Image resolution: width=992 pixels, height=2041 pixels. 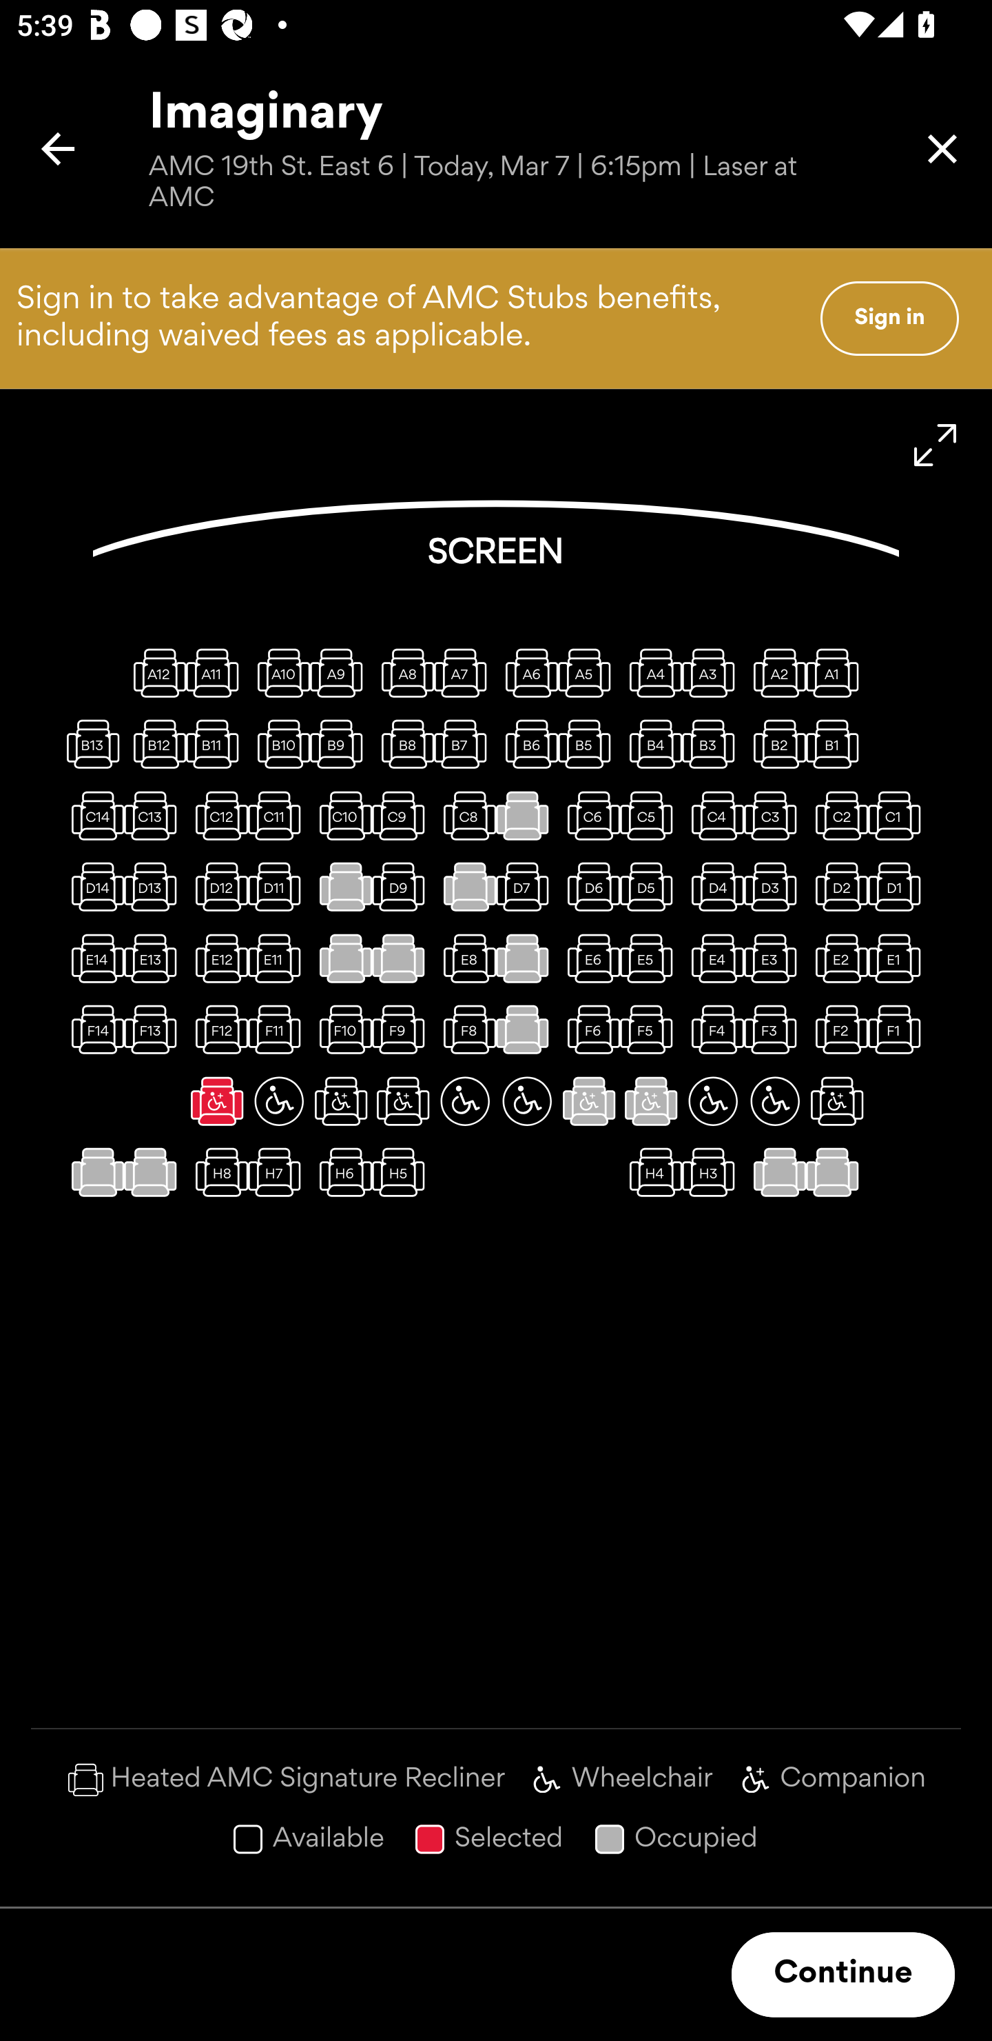 What do you see at coordinates (403, 1100) in the screenshot?
I see `G8, Wheelchair companion seat, available` at bounding box center [403, 1100].